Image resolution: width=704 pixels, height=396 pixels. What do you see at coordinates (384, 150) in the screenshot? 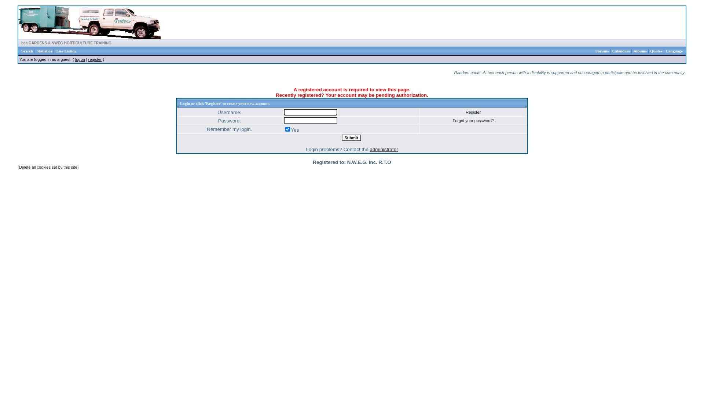
I see `administrator` at bounding box center [384, 150].